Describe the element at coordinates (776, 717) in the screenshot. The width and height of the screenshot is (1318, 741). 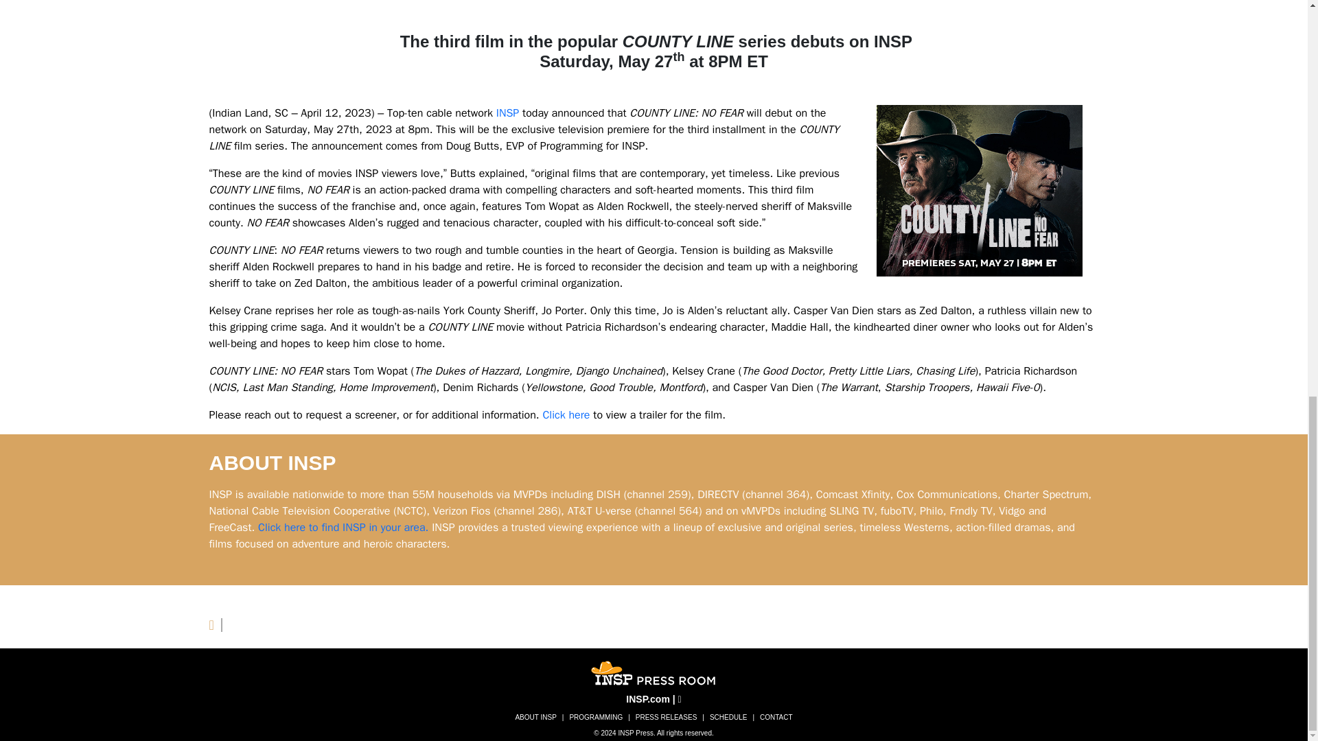
I see `CONTACT` at that location.